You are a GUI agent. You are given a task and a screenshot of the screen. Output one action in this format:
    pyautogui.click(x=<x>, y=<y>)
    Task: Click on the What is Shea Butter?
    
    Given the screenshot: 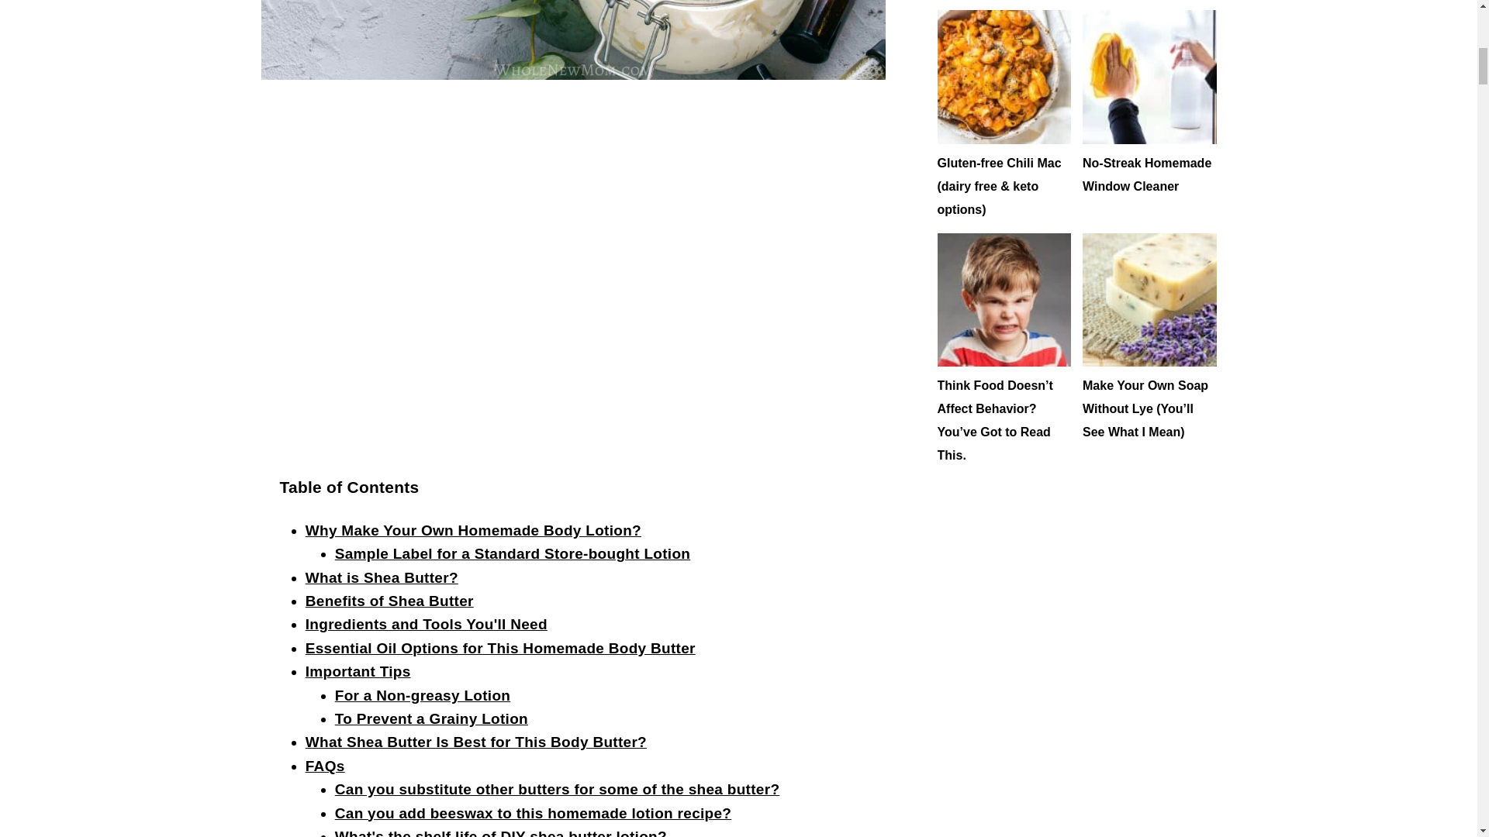 What is the action you would take?
    pyautogui.click(x=382, y=578)
    